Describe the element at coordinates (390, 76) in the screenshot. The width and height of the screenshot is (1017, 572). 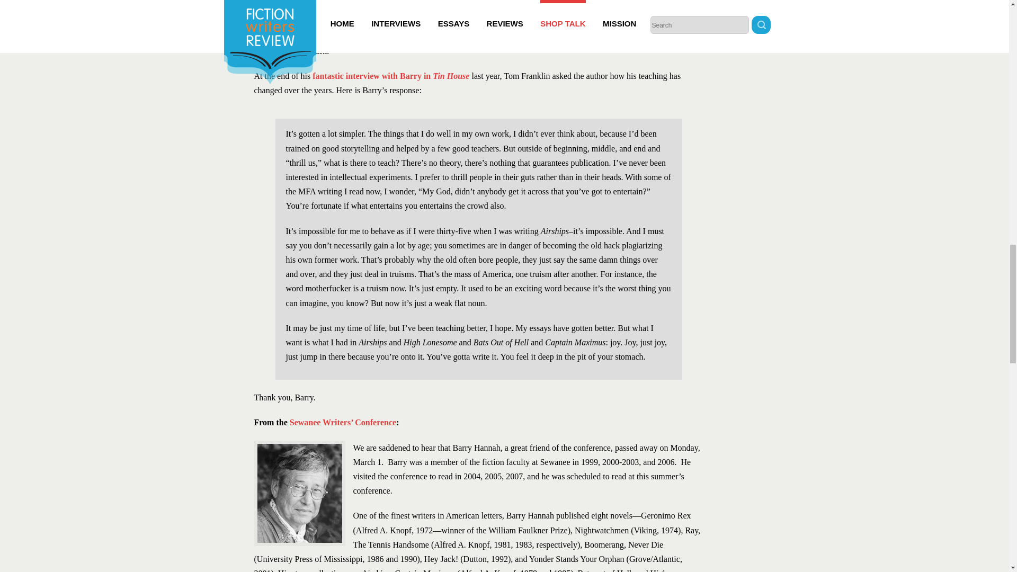
I see `fantastic interview with Barry in Tin House` at that location.